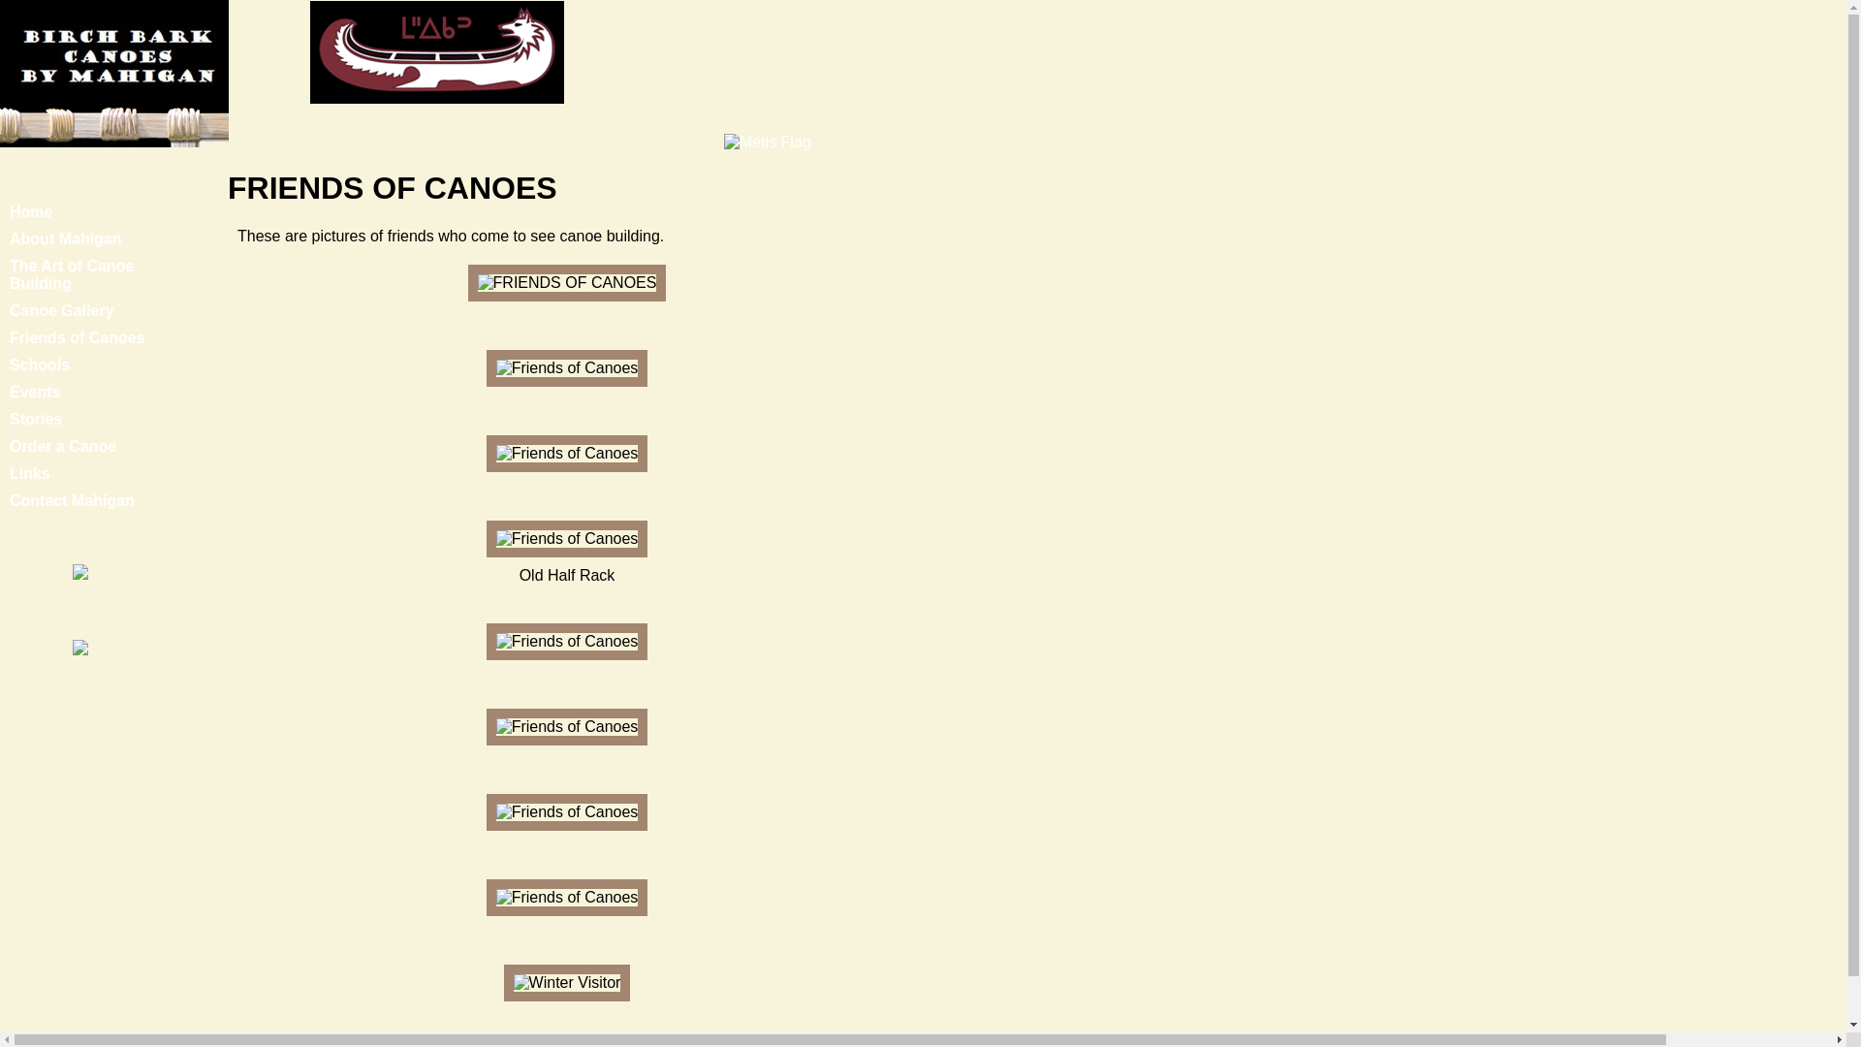 This screenshot has height=1047, width=1861. Describe the element at coordinates (31, 211) in the screenshot. I see `Home` at that location.